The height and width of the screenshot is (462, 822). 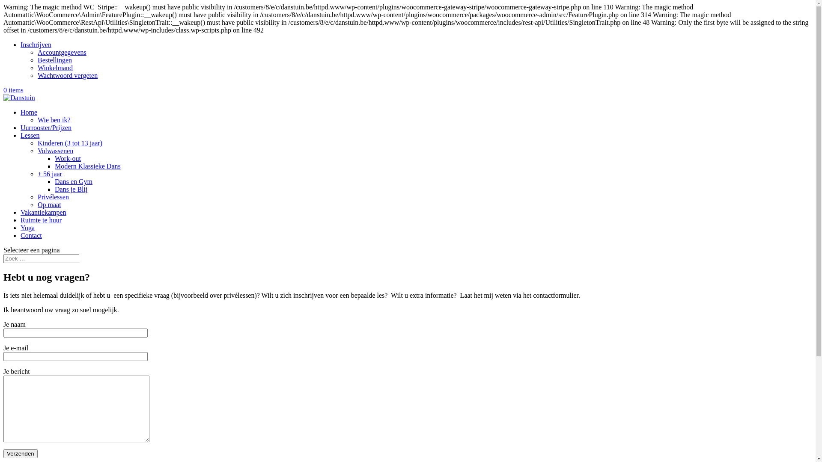 I want to click on Vakantiekampen, so click(x=44, y=212).